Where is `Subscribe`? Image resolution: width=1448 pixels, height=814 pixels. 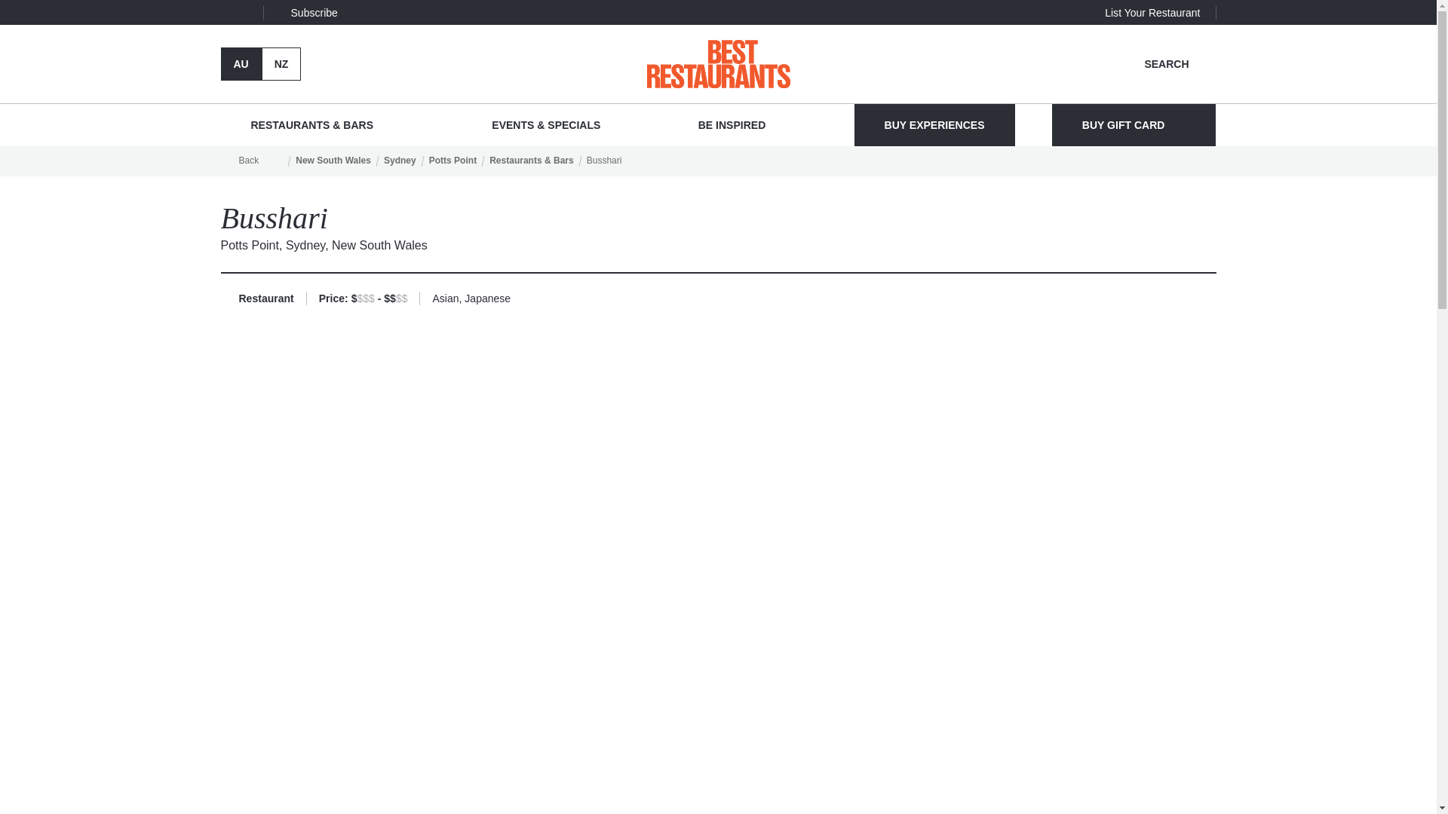 Subscribe is located at coordinates (305, 12).